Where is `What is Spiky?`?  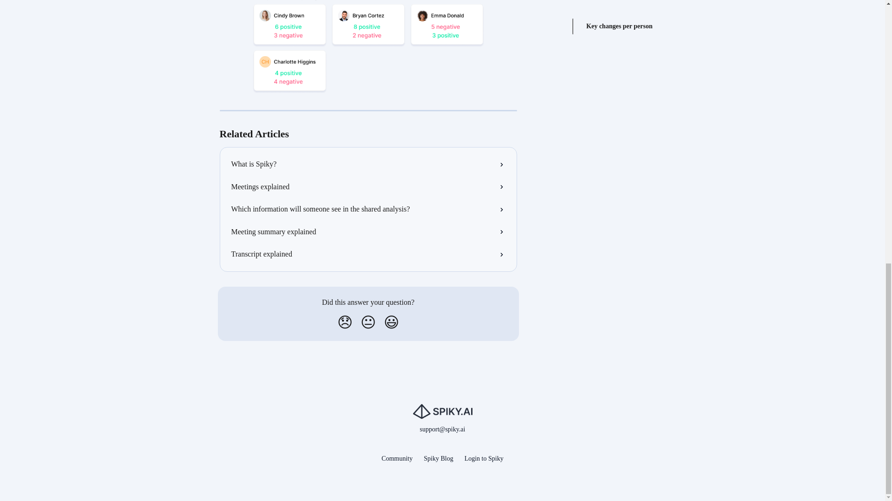
What is Spiky? is located at coordinates (368, 164).